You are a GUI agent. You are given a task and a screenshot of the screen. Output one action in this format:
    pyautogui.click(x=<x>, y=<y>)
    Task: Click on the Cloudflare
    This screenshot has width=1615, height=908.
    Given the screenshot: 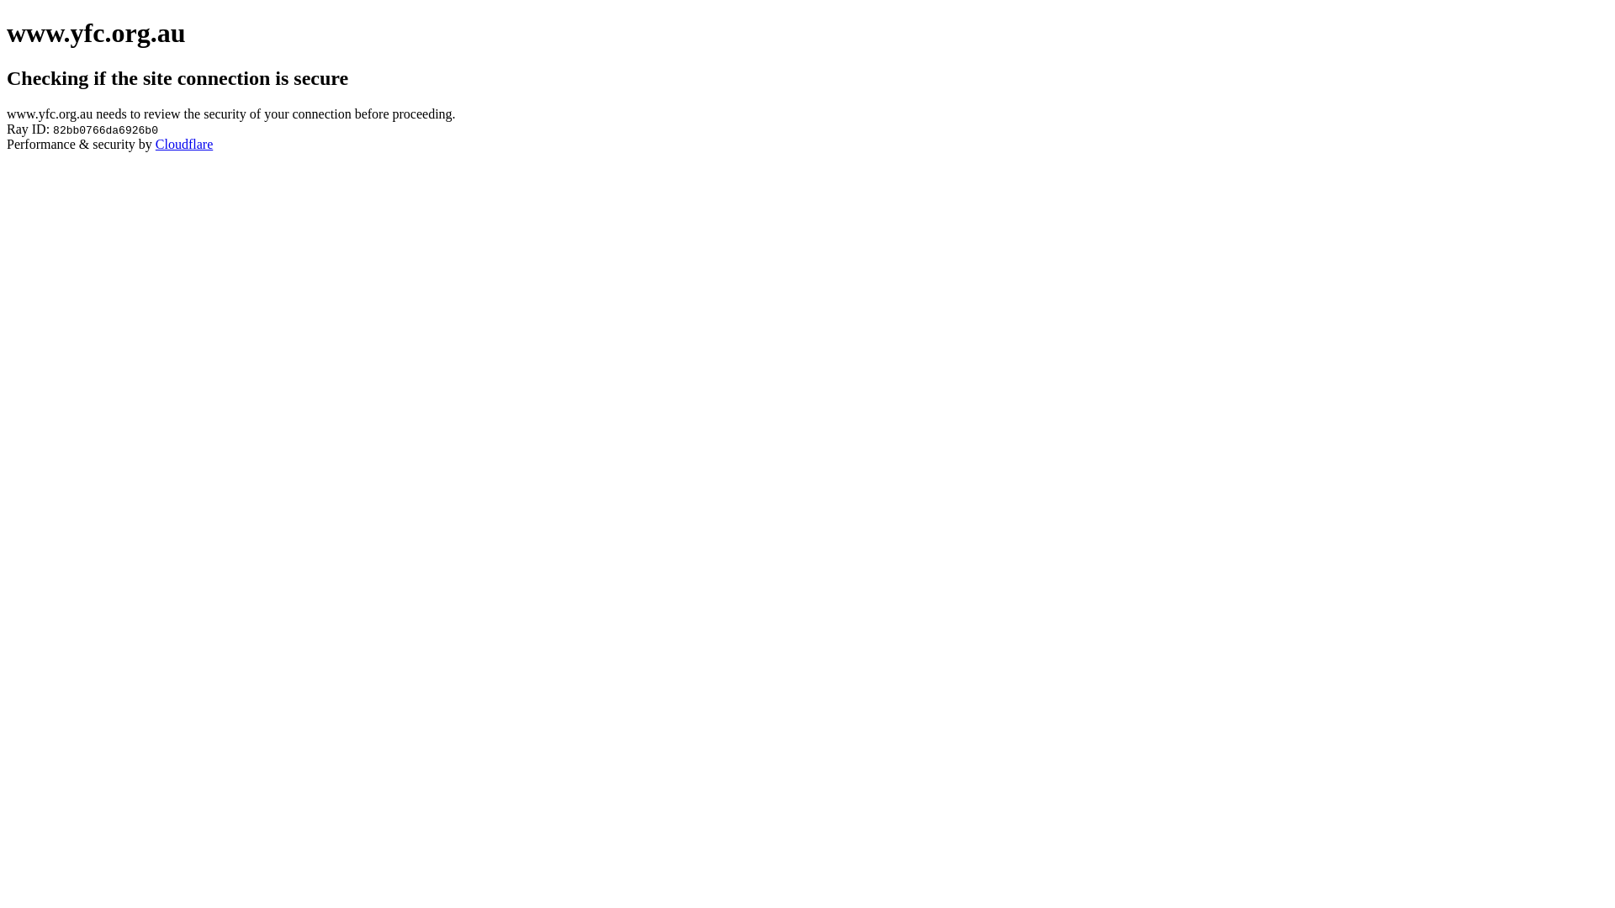 What is the action you would take?
    pyautogui.click(x=184, y=145)
    